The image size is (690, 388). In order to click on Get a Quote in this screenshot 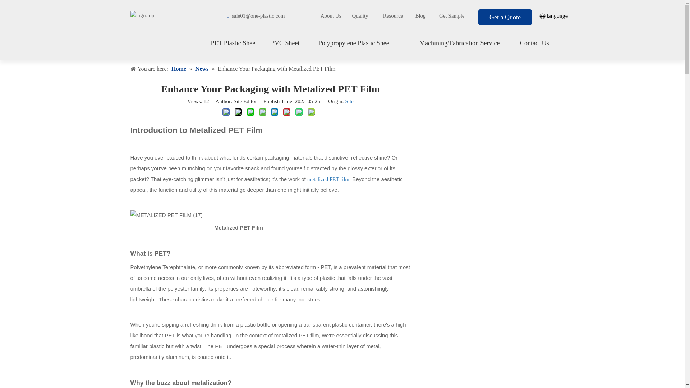, I will do `click(505, 17)`.